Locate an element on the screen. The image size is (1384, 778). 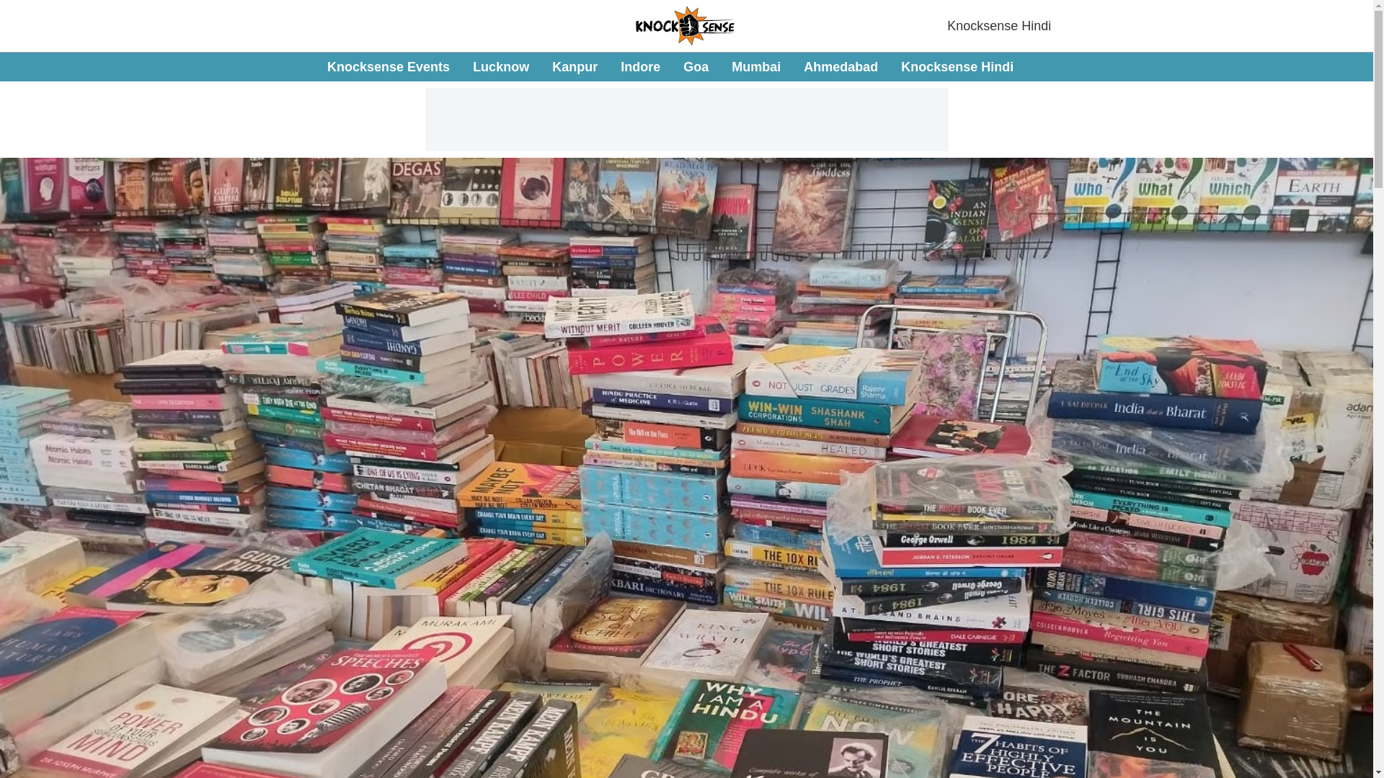
Mumbai is located at coordinates (755, 66).